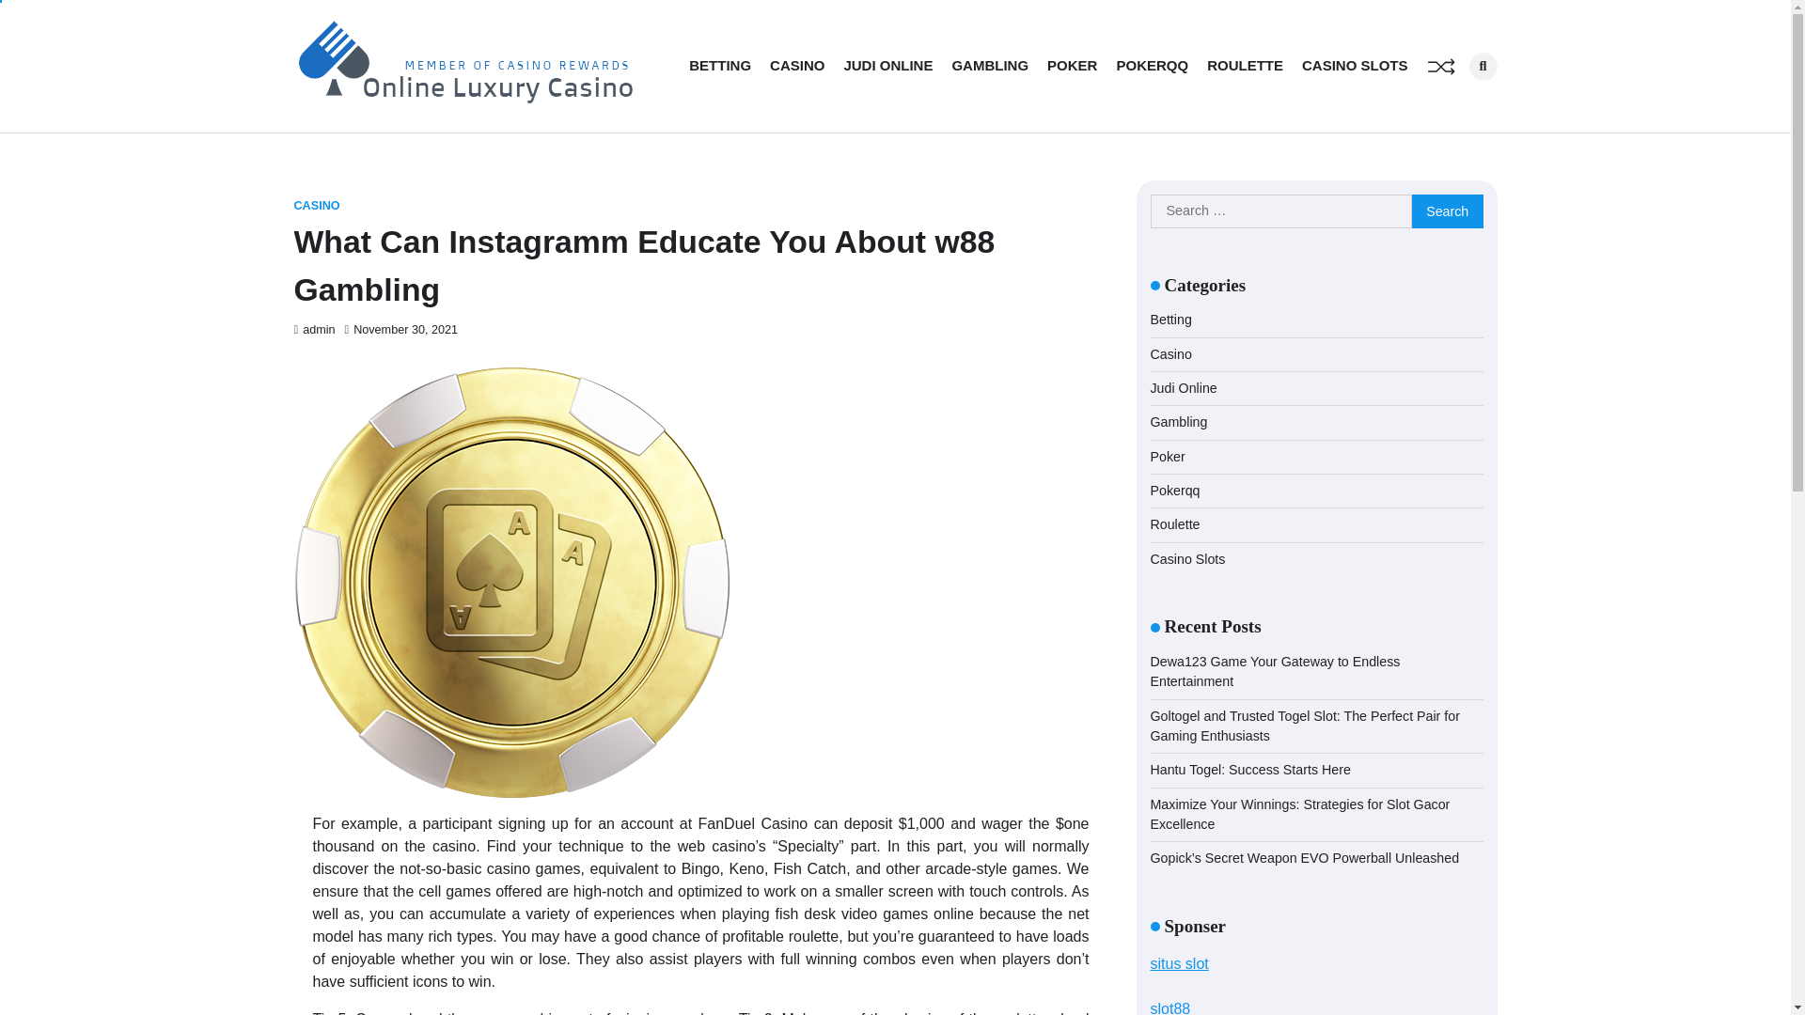  Describe the element at coordinates (1301, 814) in the screenshot. I see `Maximize Your Winnings: Strategies for Slot Gacor Excellence` at that location.